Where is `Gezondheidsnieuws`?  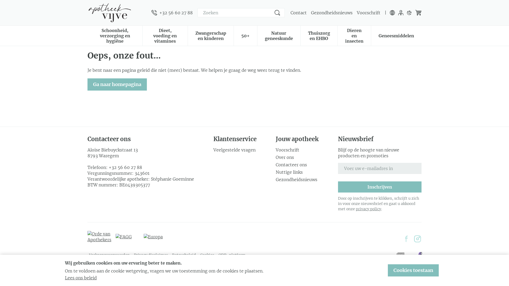
Gezondheidsnieuws is located at coordinates (305, 180).